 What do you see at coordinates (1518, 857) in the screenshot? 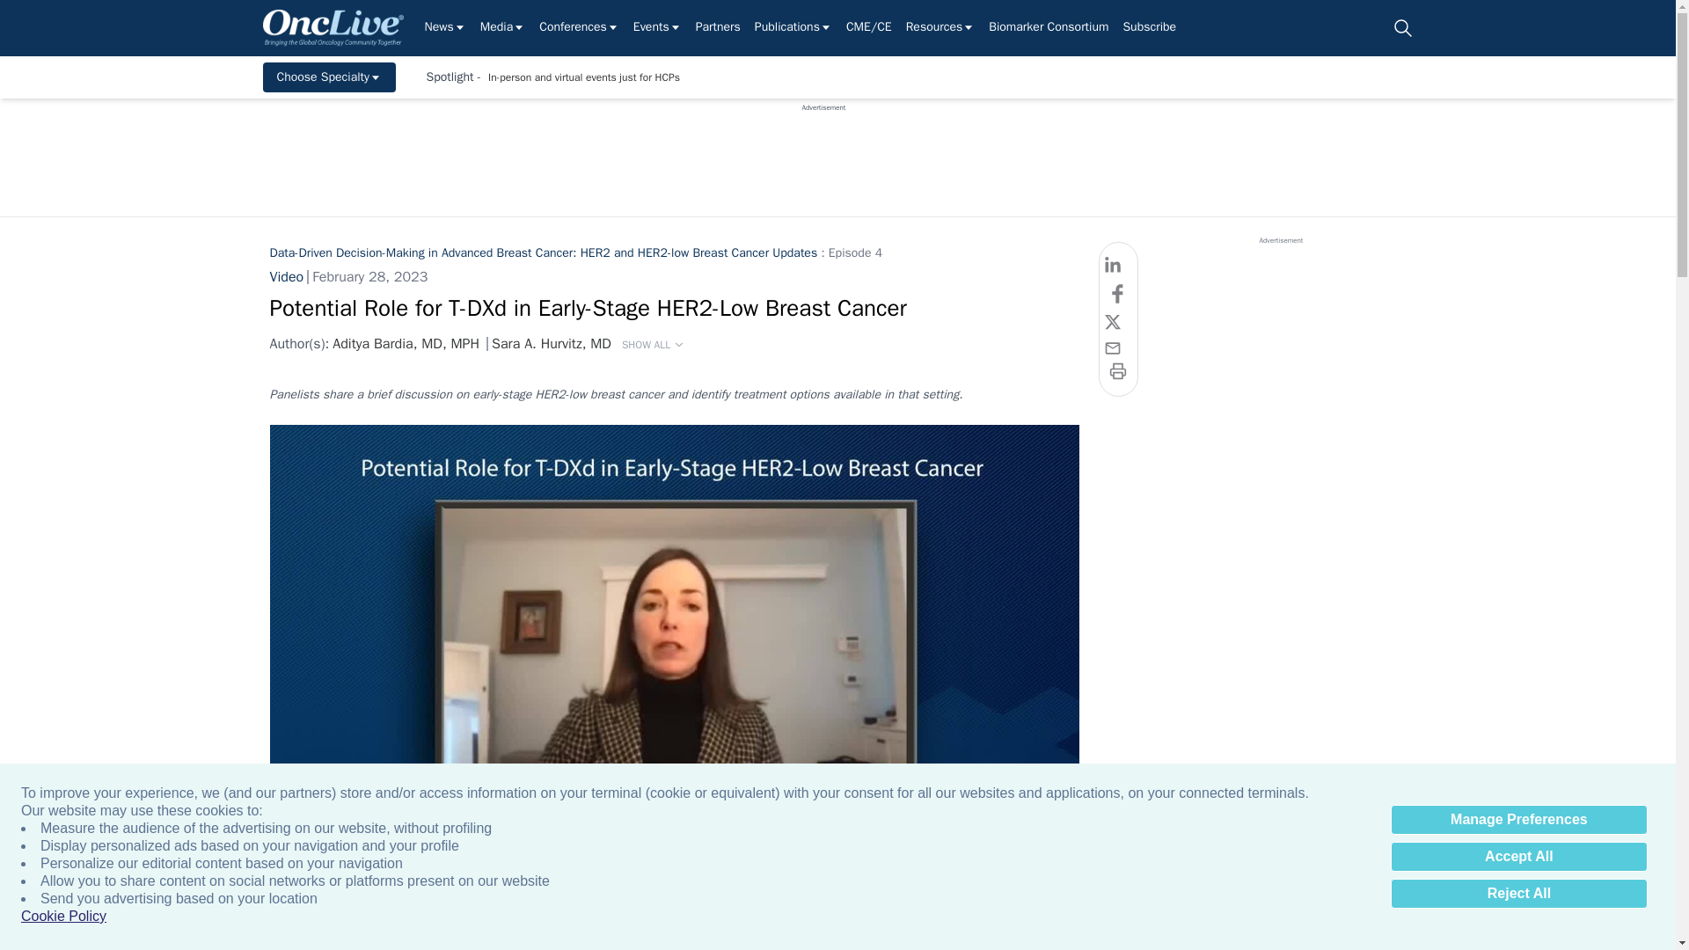
I see `Accept All` at bounding box center [1518, 857].